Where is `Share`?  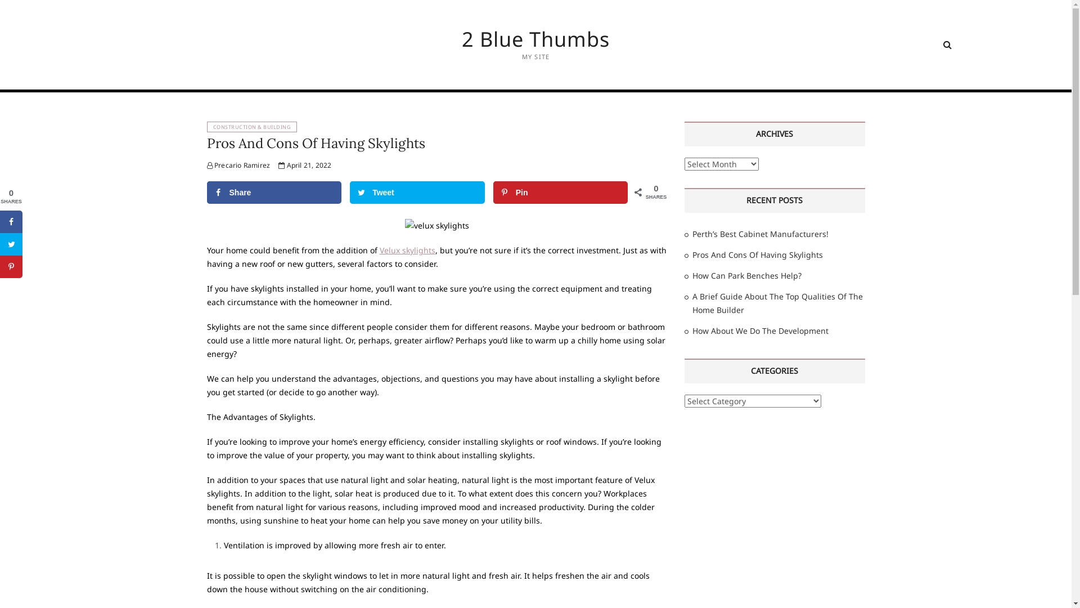
Share is located at coordinates (274, 193).